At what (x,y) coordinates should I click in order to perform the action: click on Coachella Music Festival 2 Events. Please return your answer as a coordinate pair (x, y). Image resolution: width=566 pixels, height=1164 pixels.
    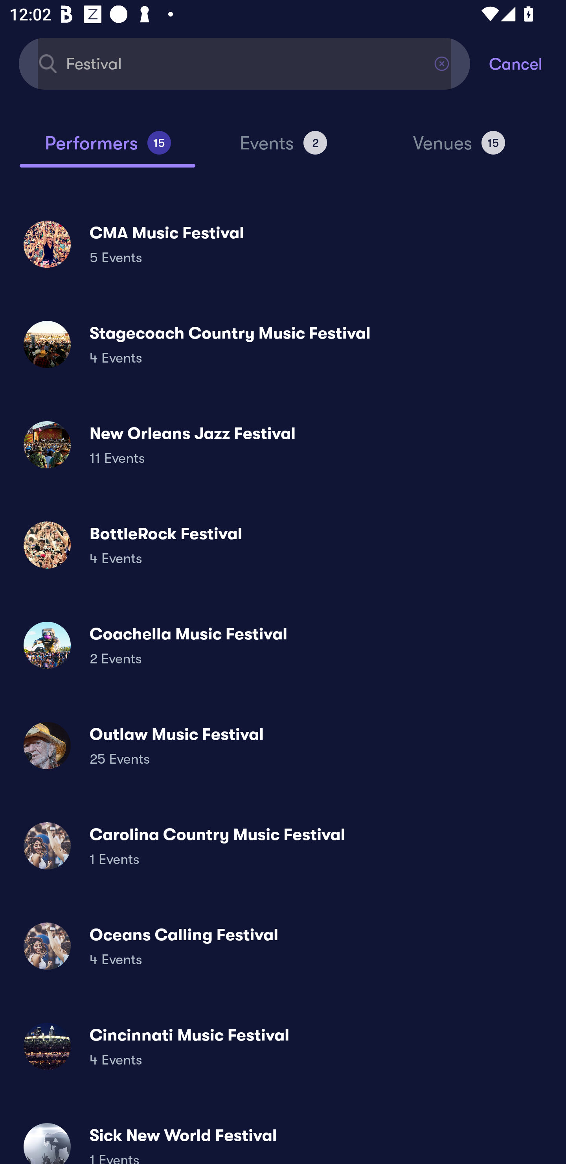
    Looking at the image, I should click on (283, 645).